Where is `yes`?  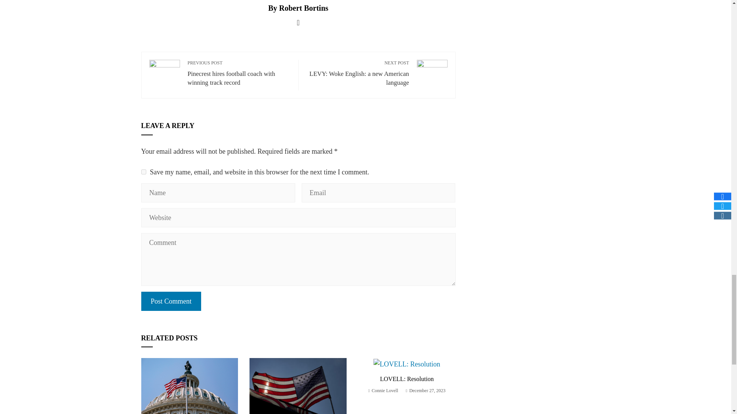
yes is located at coordinates (144, 172).